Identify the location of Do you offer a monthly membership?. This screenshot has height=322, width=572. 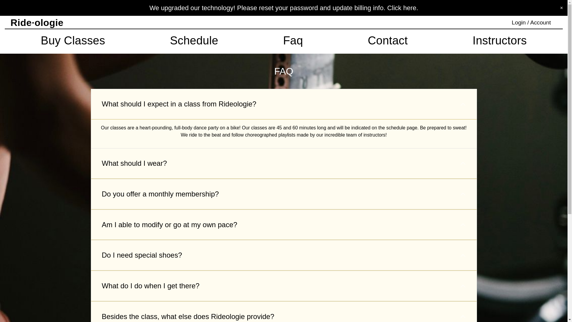
(284, 194).